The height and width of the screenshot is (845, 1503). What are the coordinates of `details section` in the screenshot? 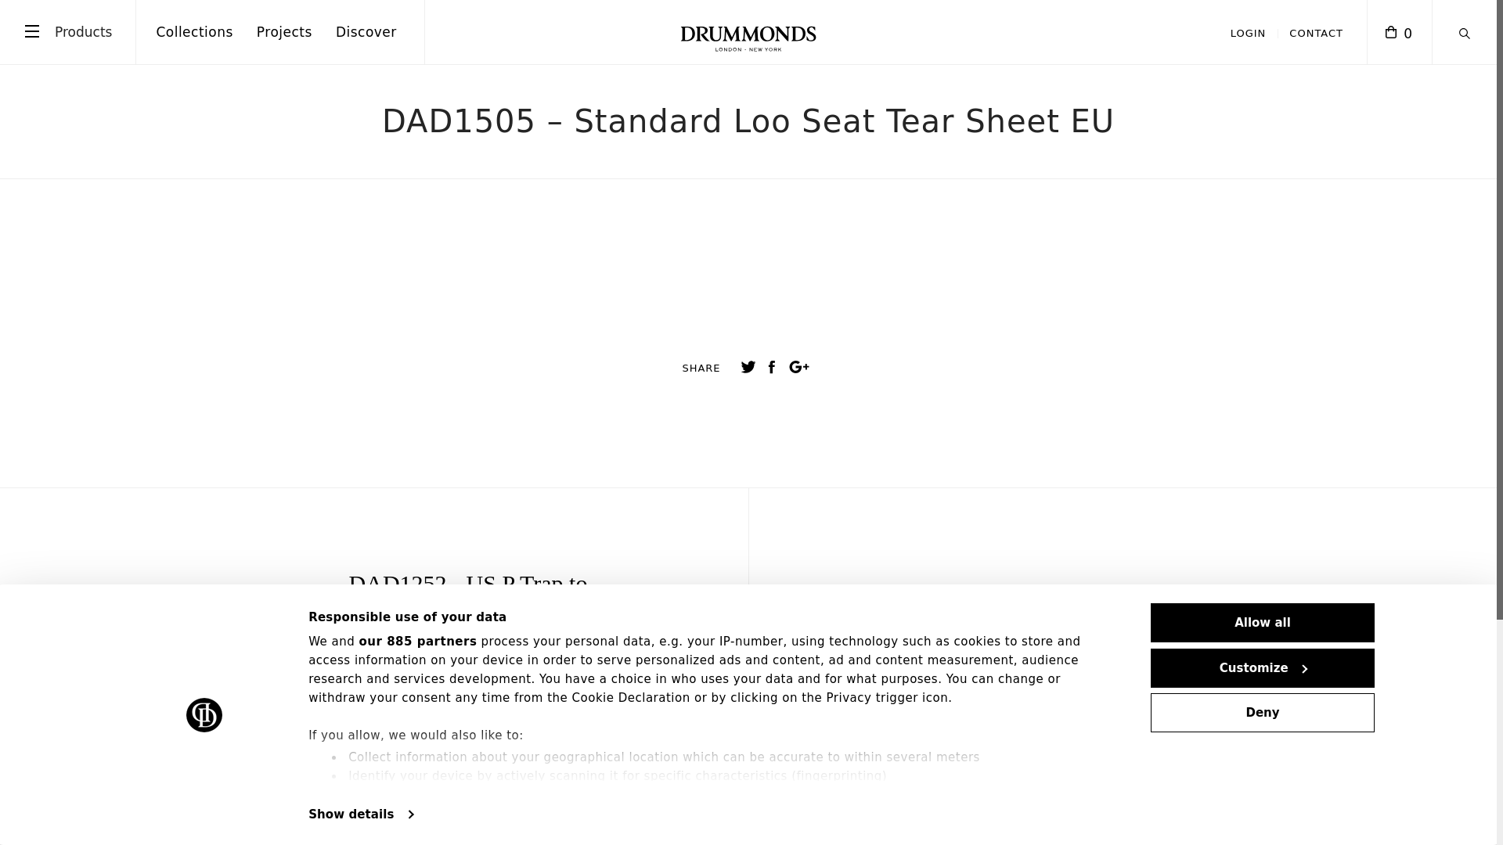 It's located at (924, 798).